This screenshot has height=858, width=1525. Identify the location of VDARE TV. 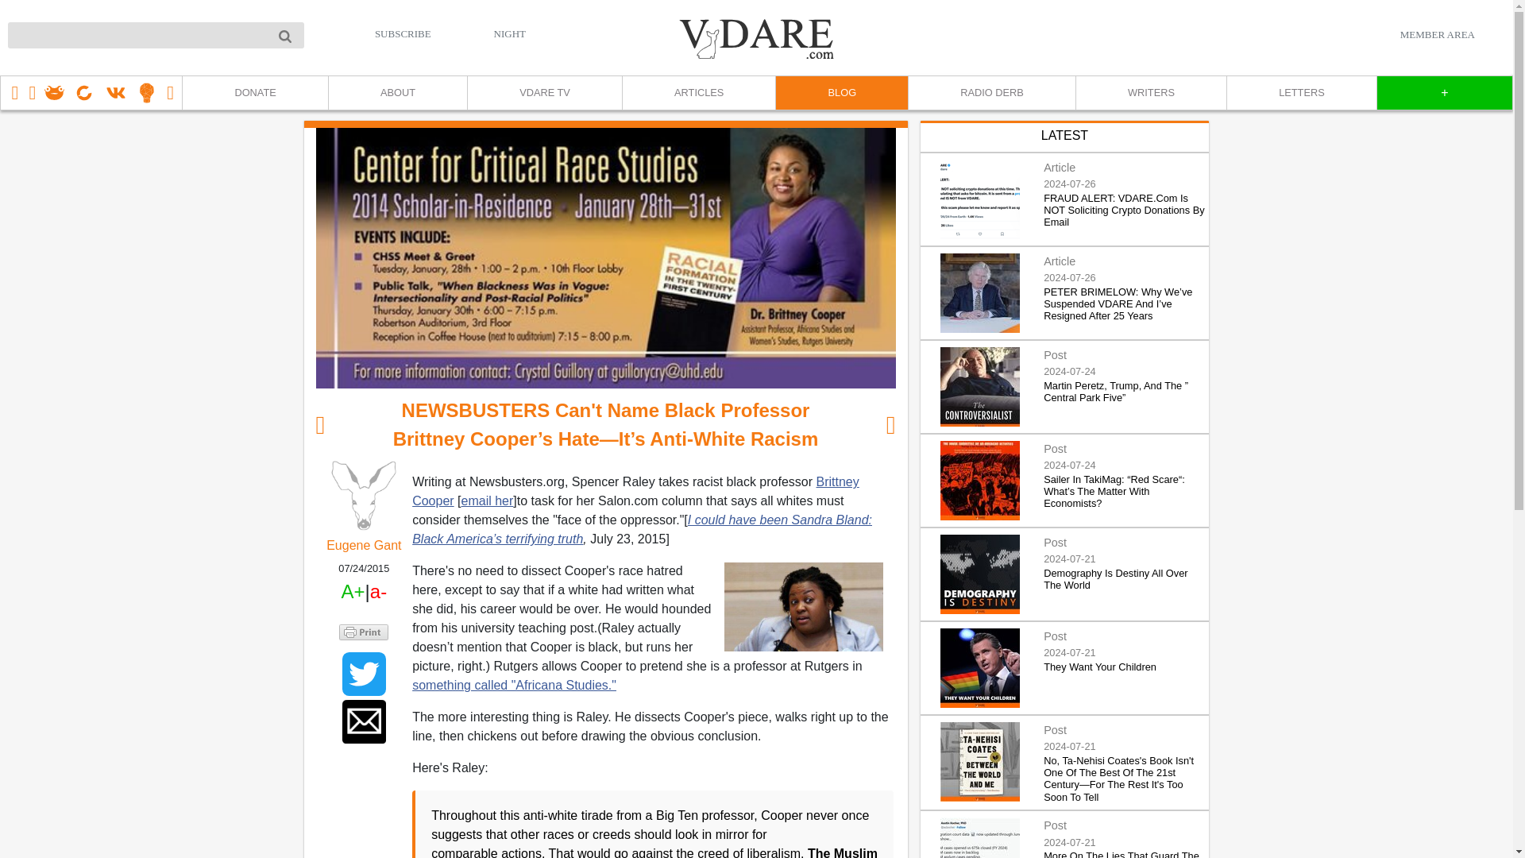
(544, 93).